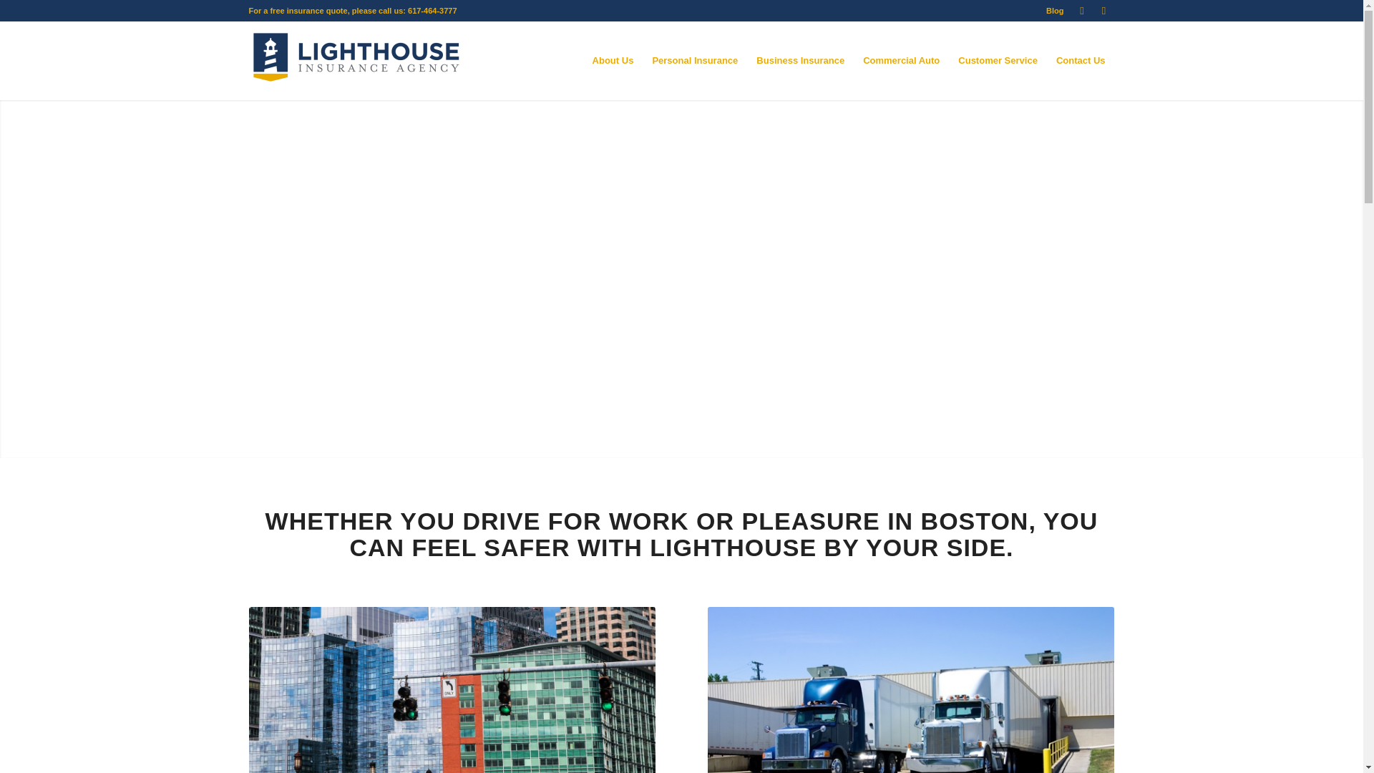 This screenshot has height=773, width=1374. Describe the element at coordinates (1081, 60) in the screenshot. I see `Contact Us` at that location.